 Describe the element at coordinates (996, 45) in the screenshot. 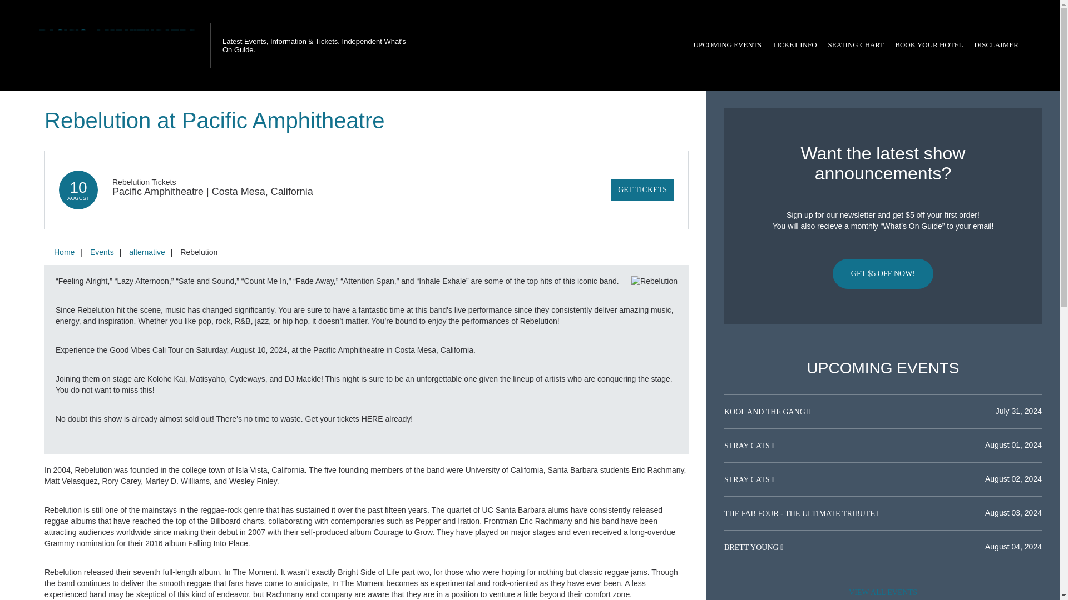

I see `DISCLAIMER` at that location.